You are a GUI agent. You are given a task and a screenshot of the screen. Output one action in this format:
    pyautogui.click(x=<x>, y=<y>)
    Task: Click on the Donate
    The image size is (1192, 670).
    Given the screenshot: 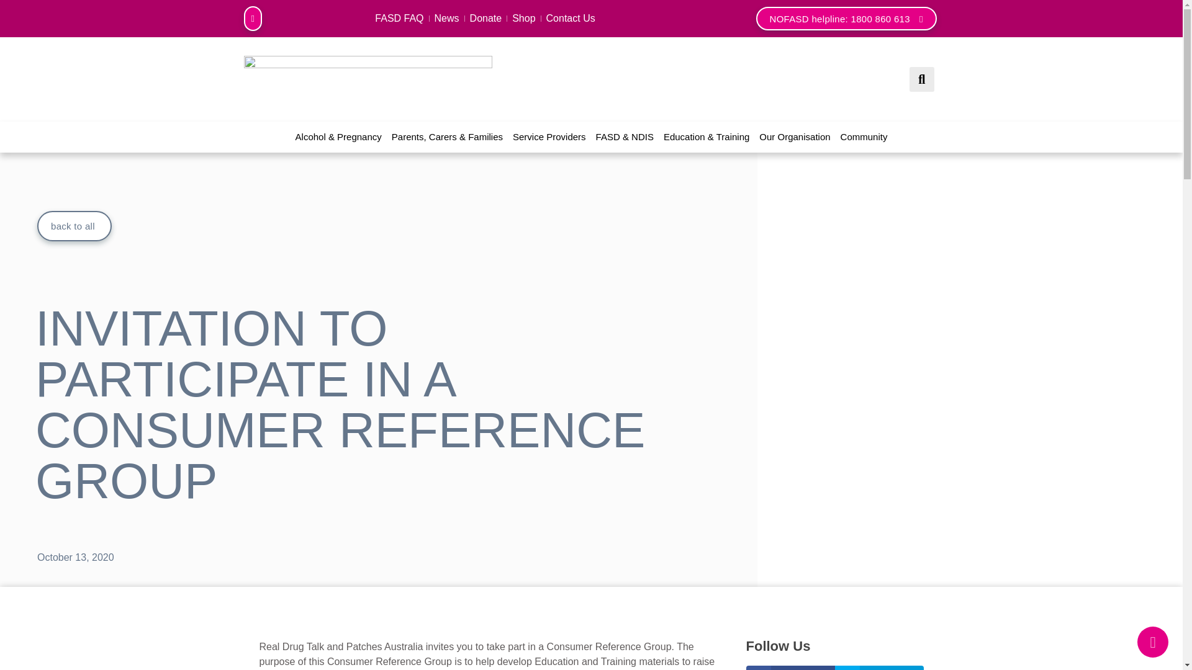 What is the action you would take?
    pyautogui.click(x=485, y=19)
    